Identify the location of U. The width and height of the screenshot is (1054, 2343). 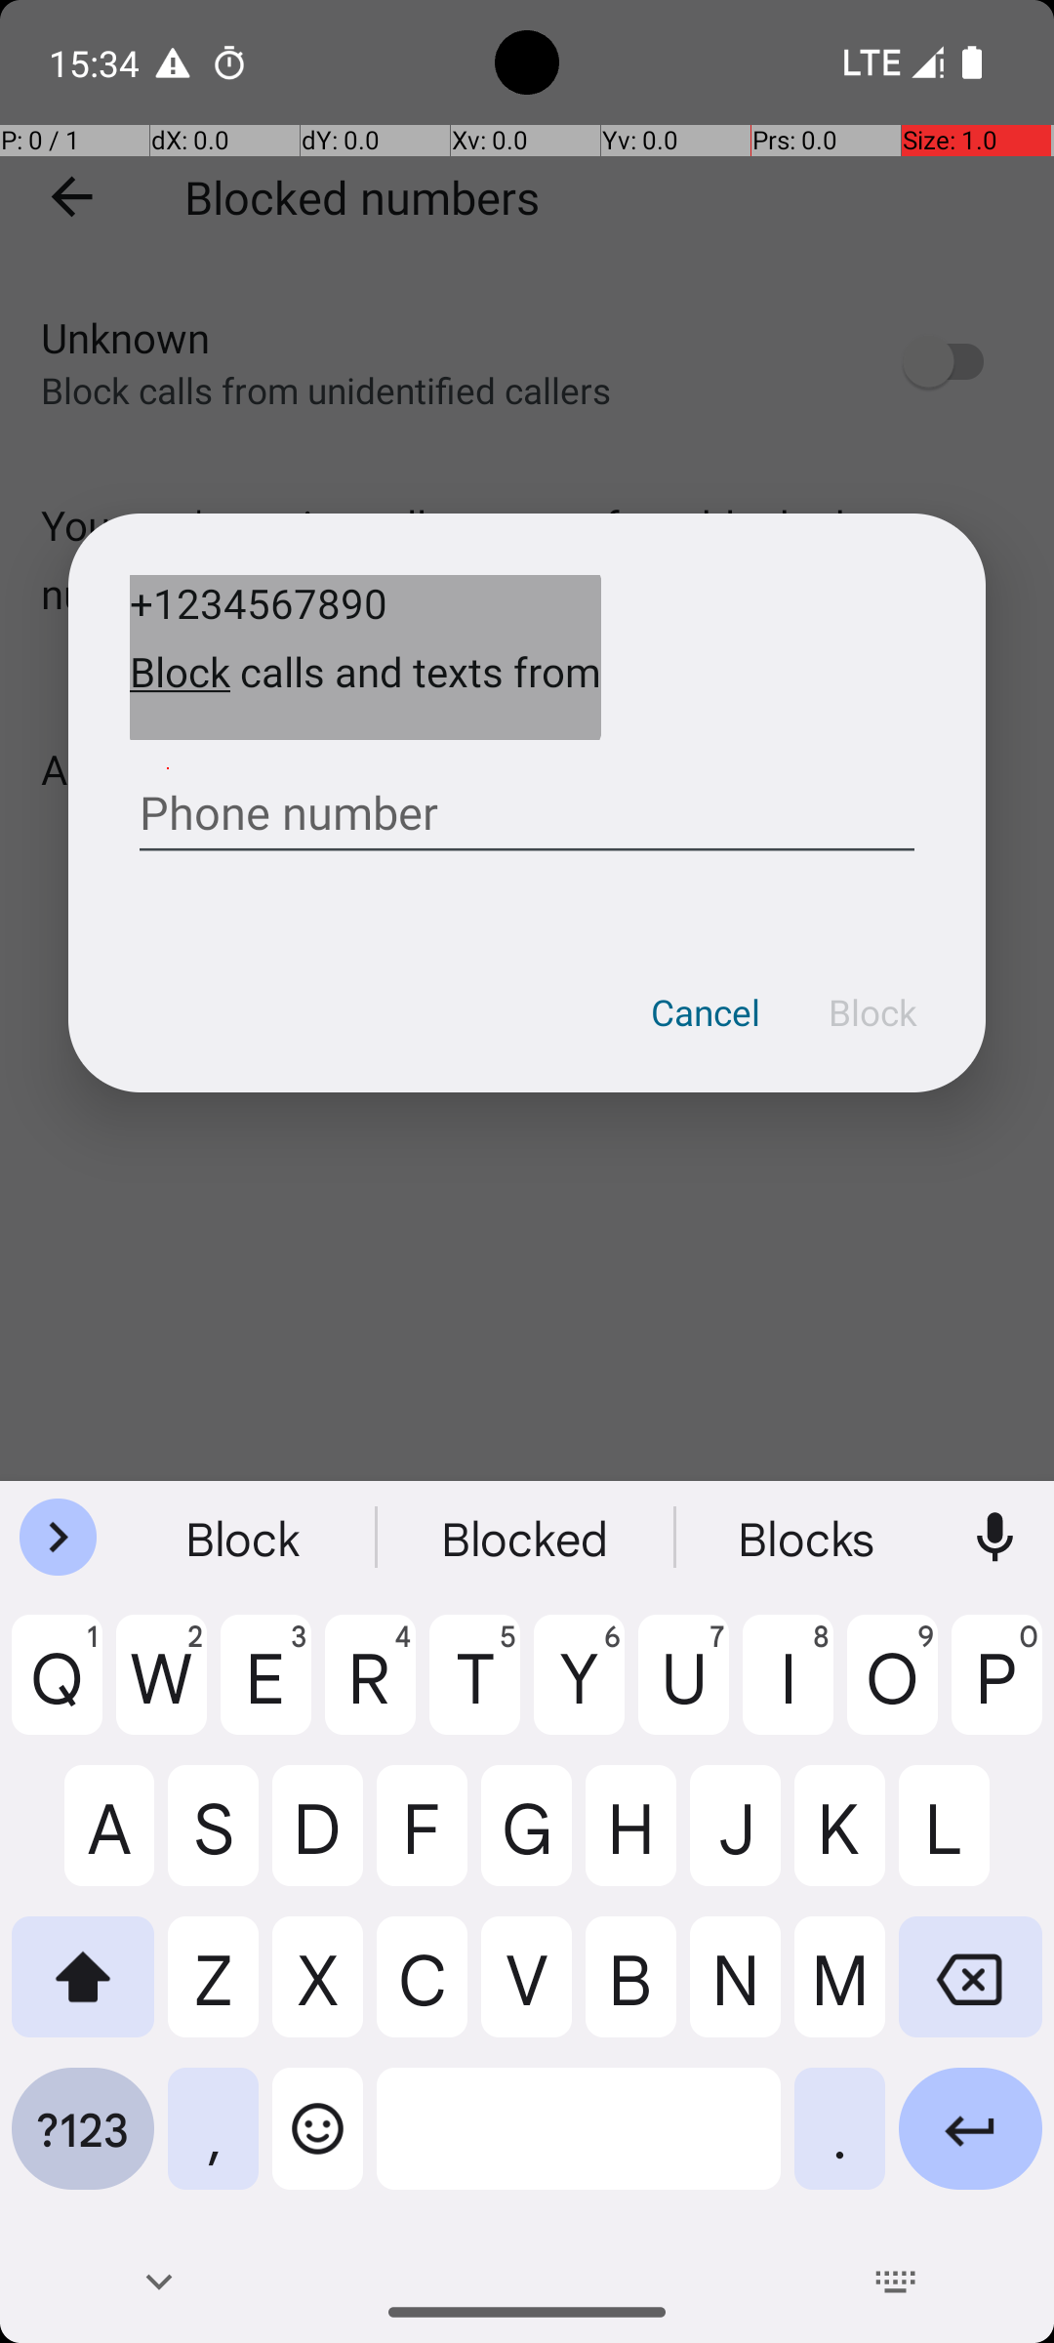
(683, 1690).